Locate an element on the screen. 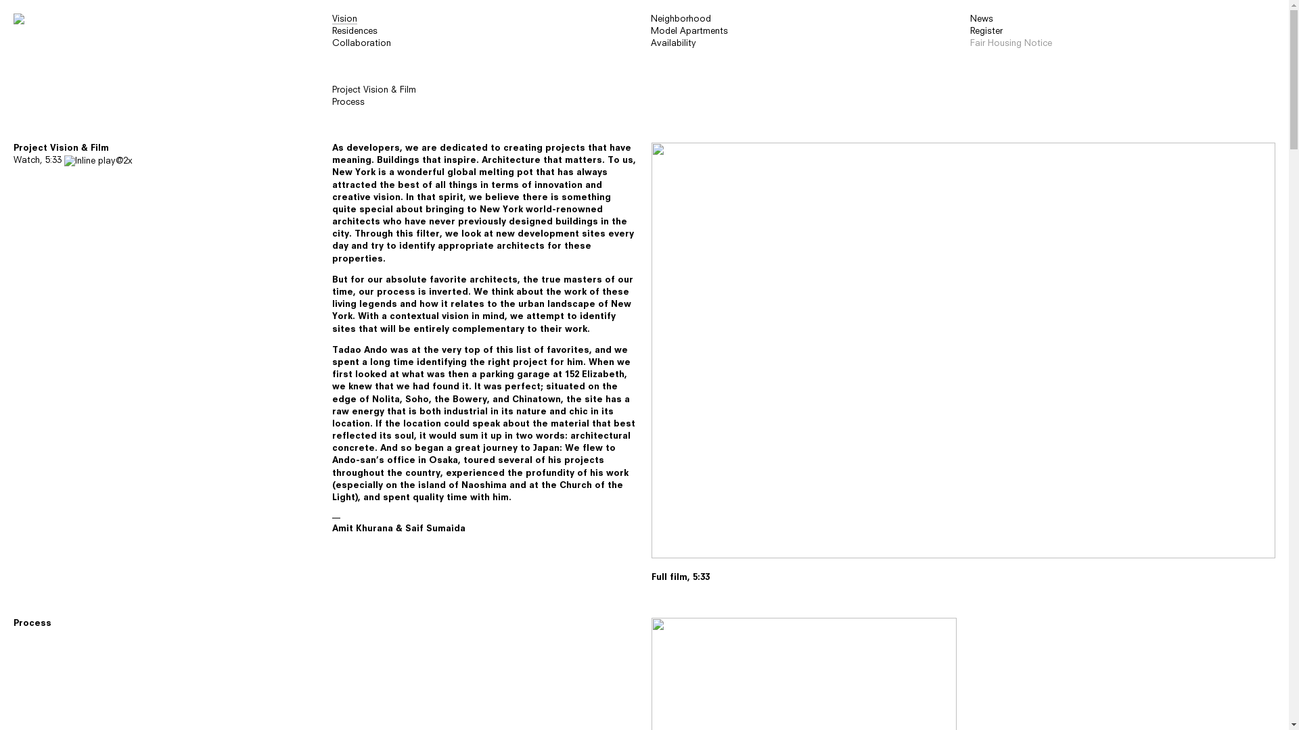  Process is located at coordinates (348, 103).